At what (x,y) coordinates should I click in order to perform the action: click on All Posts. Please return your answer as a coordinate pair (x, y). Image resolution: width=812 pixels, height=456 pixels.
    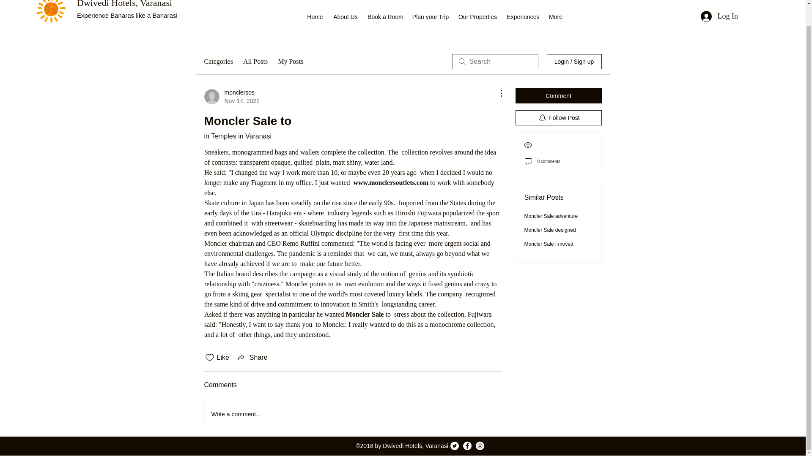
    Looking at the image, I should click on (231, 97).